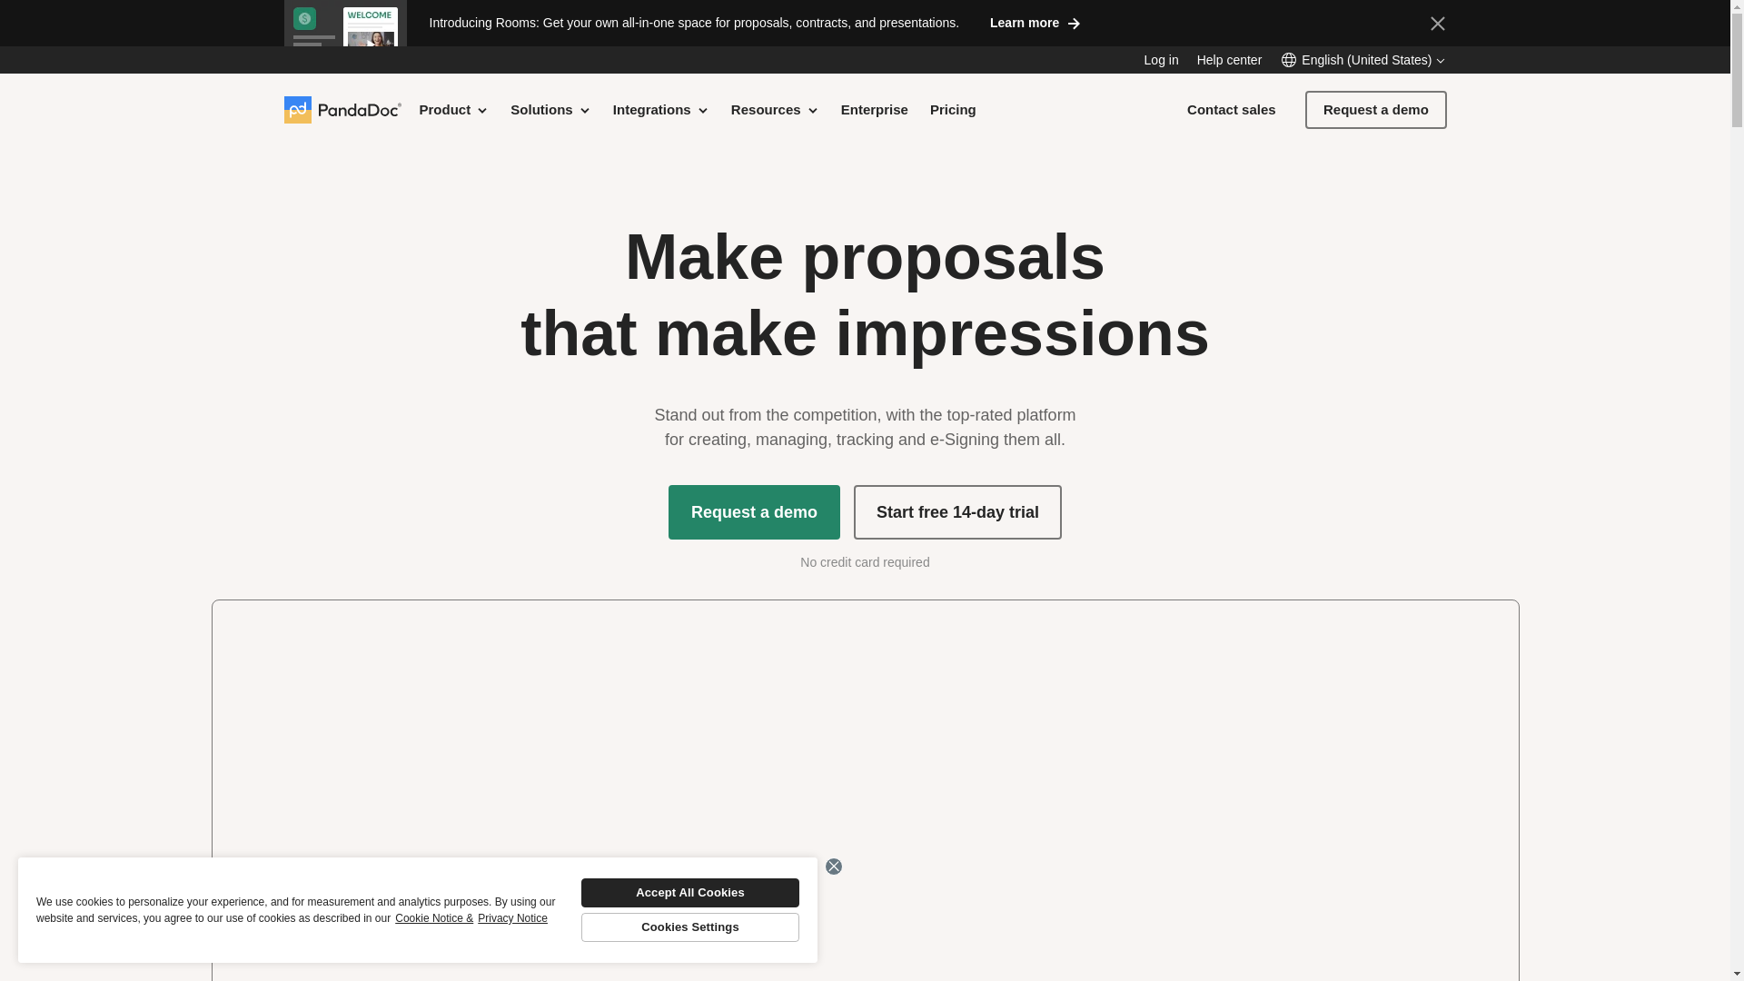  Describe the element at coordinates (1035, 22) in the screenshot. I see `Learn more` at that location.